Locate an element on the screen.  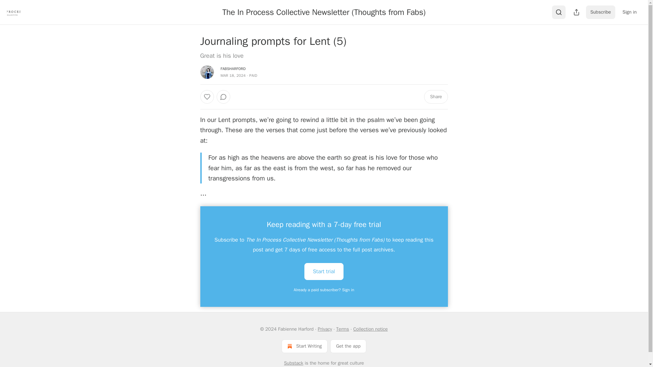
Sign in is located at coordinates (629, 12).